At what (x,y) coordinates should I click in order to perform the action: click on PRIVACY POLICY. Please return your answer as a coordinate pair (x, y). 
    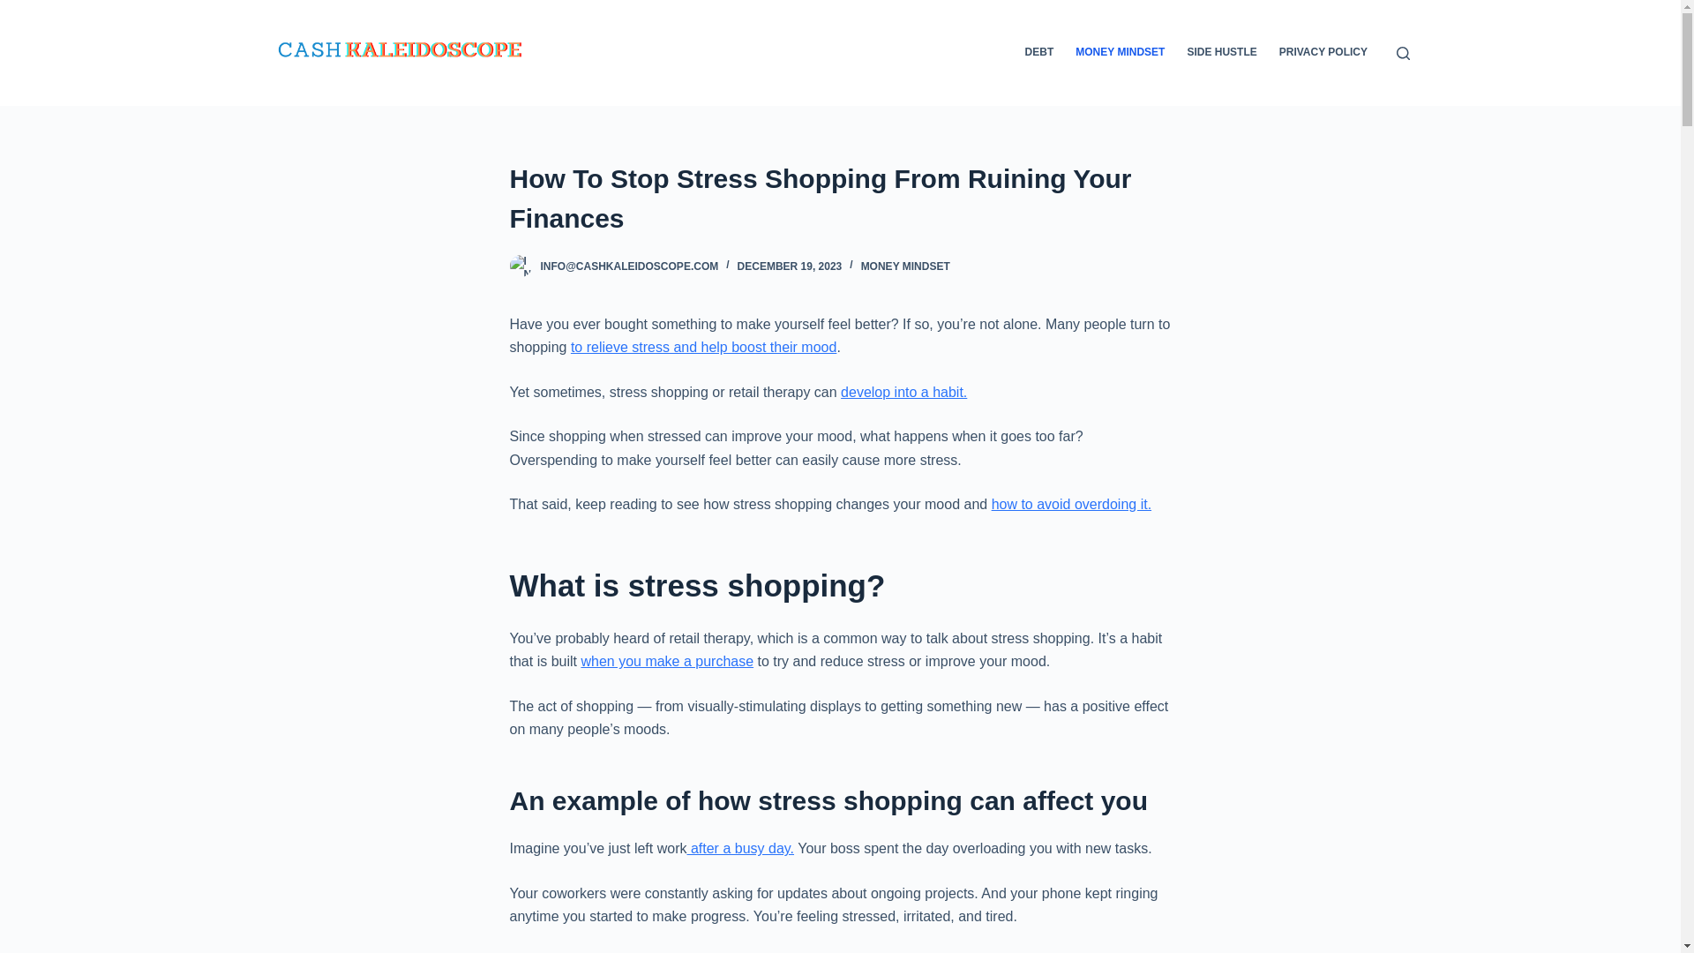
    Looking at the image, I should click on (1323, 53).